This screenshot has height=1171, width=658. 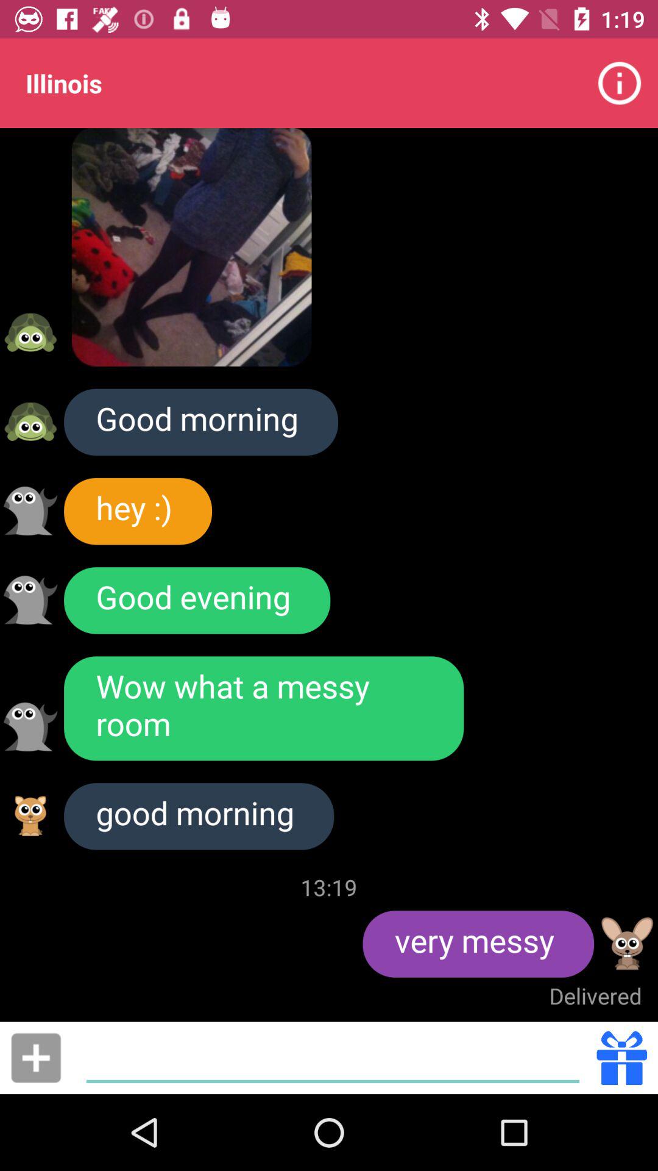 I want to click on press item above delivered item, so click(x=478, y=944).